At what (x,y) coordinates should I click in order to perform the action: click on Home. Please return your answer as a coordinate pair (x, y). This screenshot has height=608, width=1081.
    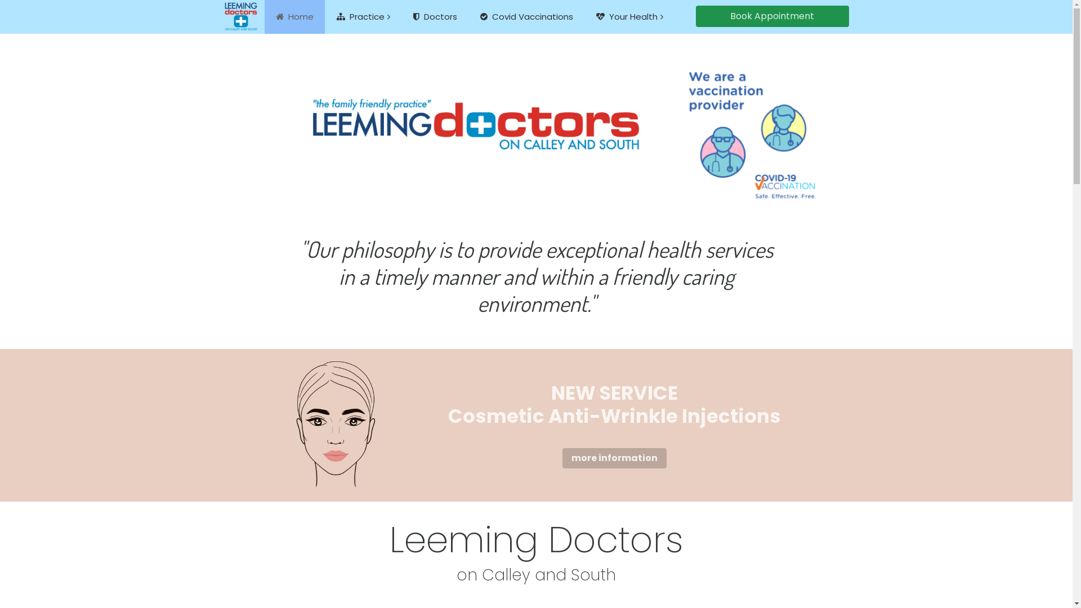
    Looking at the image, I should click on (295, 17).